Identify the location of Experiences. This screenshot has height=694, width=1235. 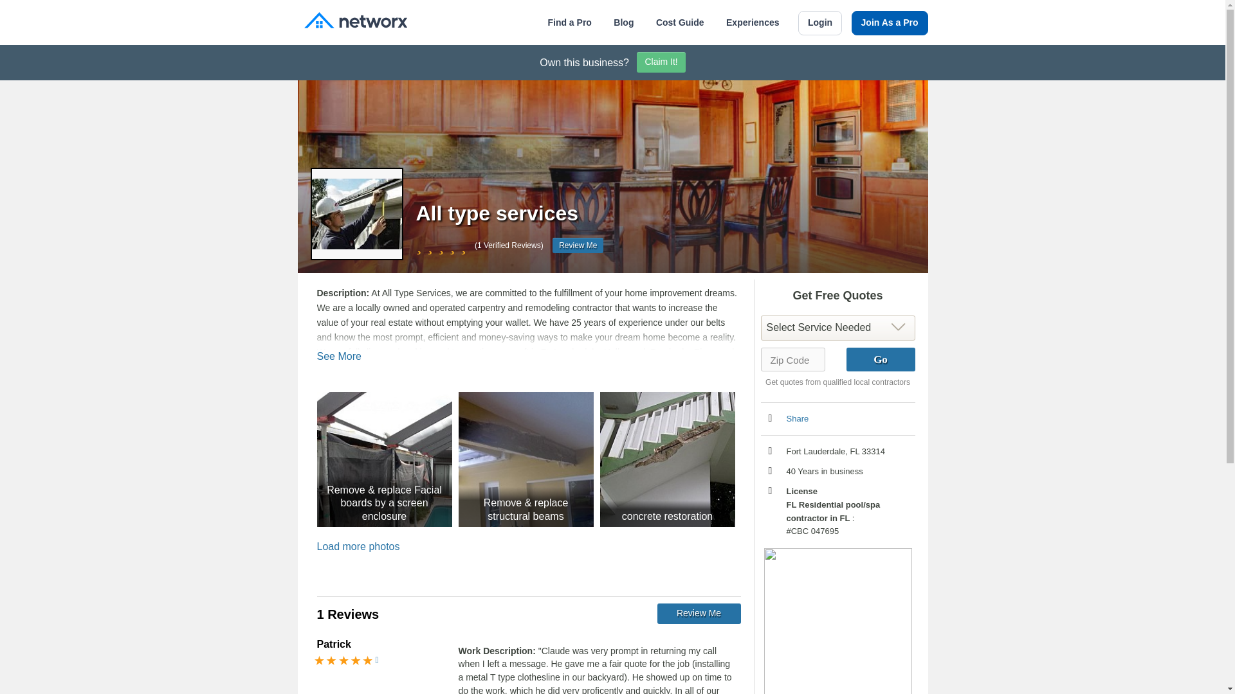
(753, 22).